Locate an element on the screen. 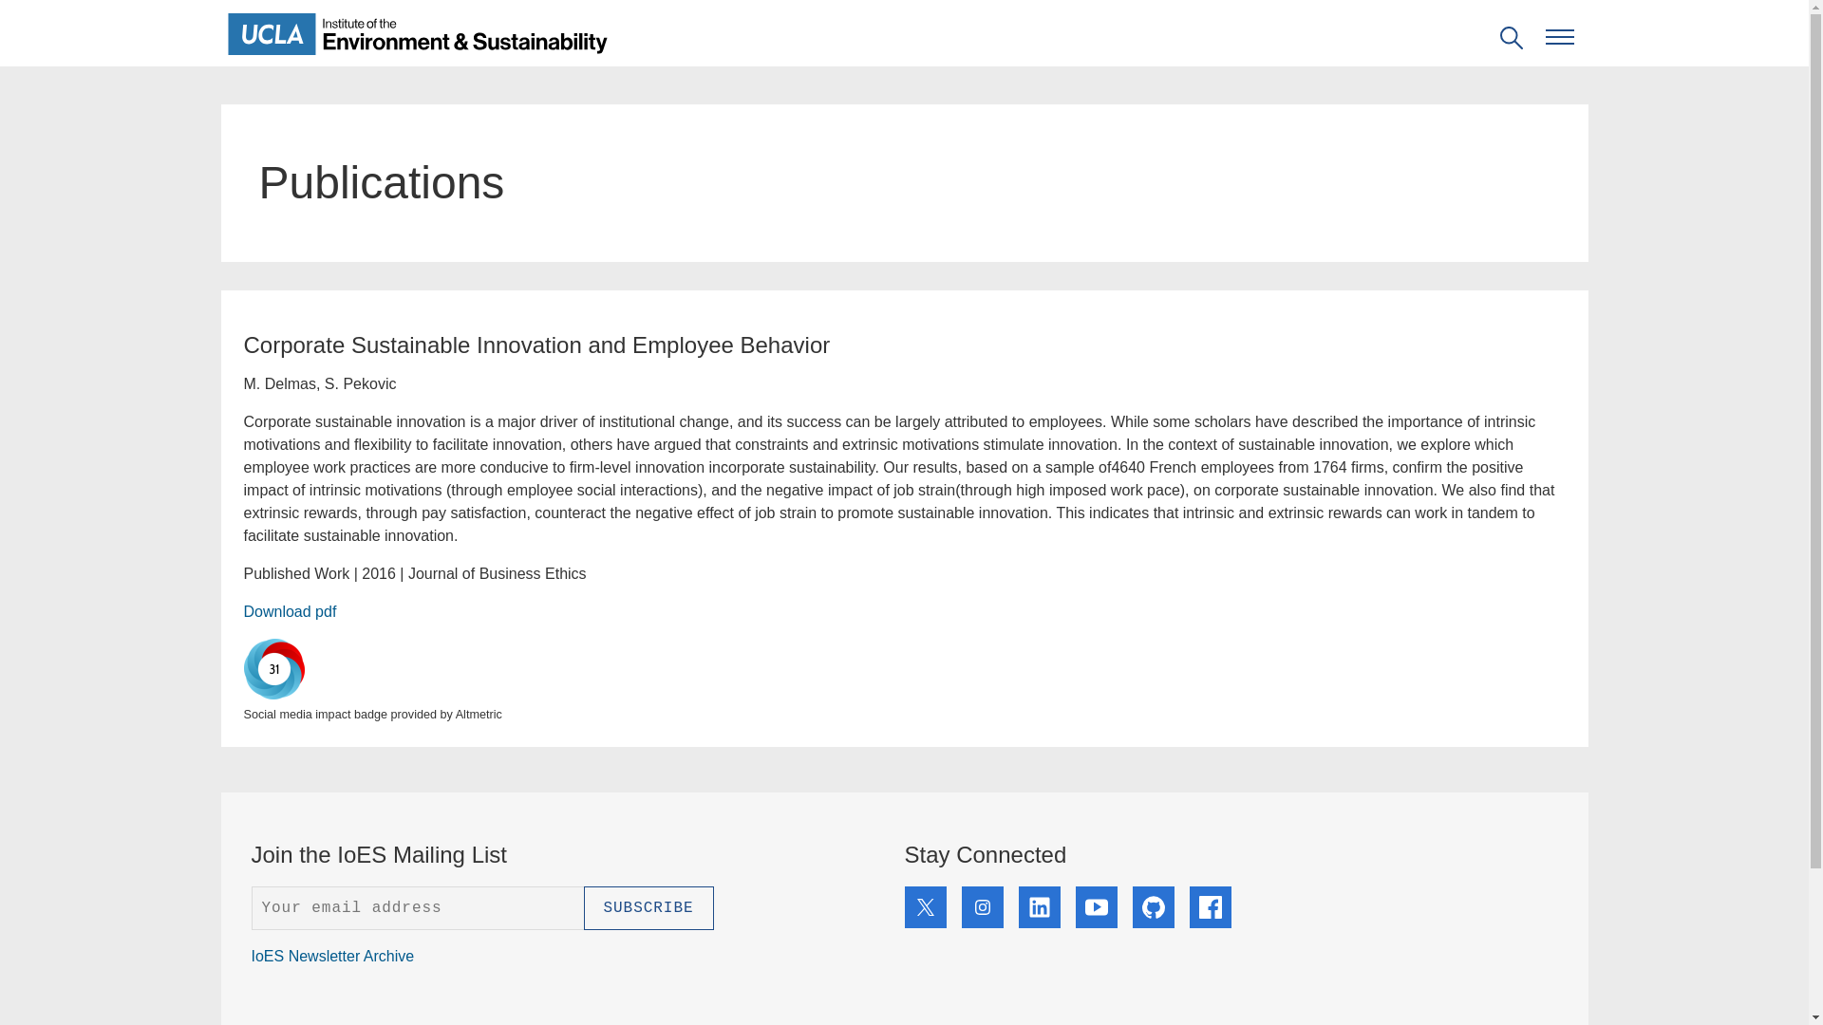 The image size is (1823, 1025). Download pdf is located at coordinates (289, 611).